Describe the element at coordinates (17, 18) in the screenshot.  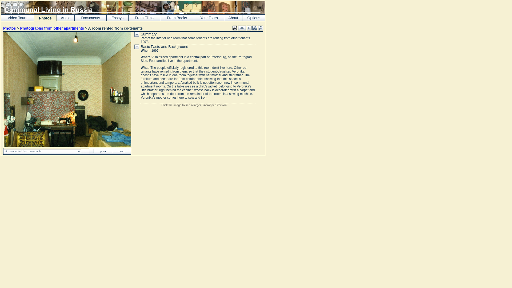
I see `Video Tours` at that location.